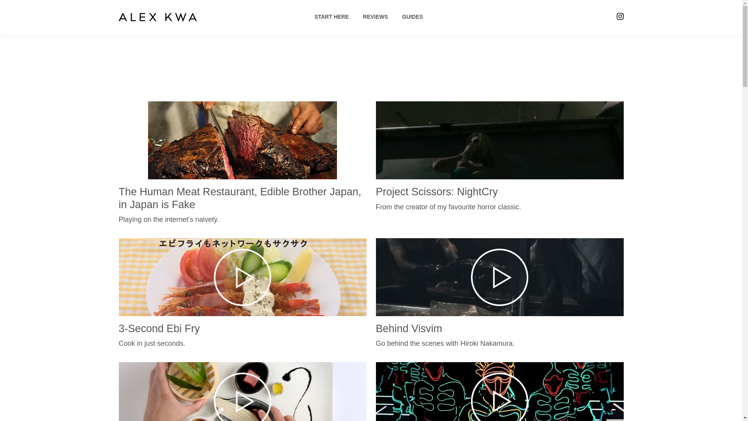 The width and height of the screenshot is (748, 421). I want to click on REVIEWS, so click(376, 16).